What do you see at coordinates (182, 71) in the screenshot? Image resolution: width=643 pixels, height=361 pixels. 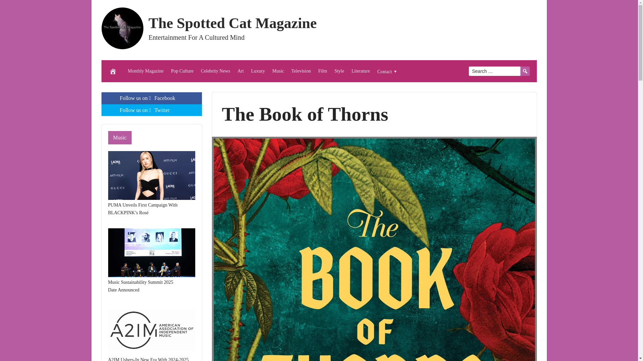 I see `Pop Culture` at bounding box center [182, 71].